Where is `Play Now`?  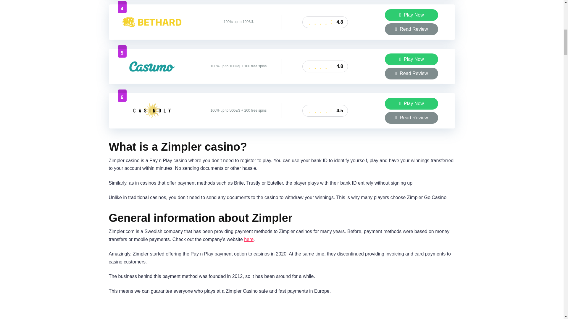
Play Now is located at coordinates (411, 103).